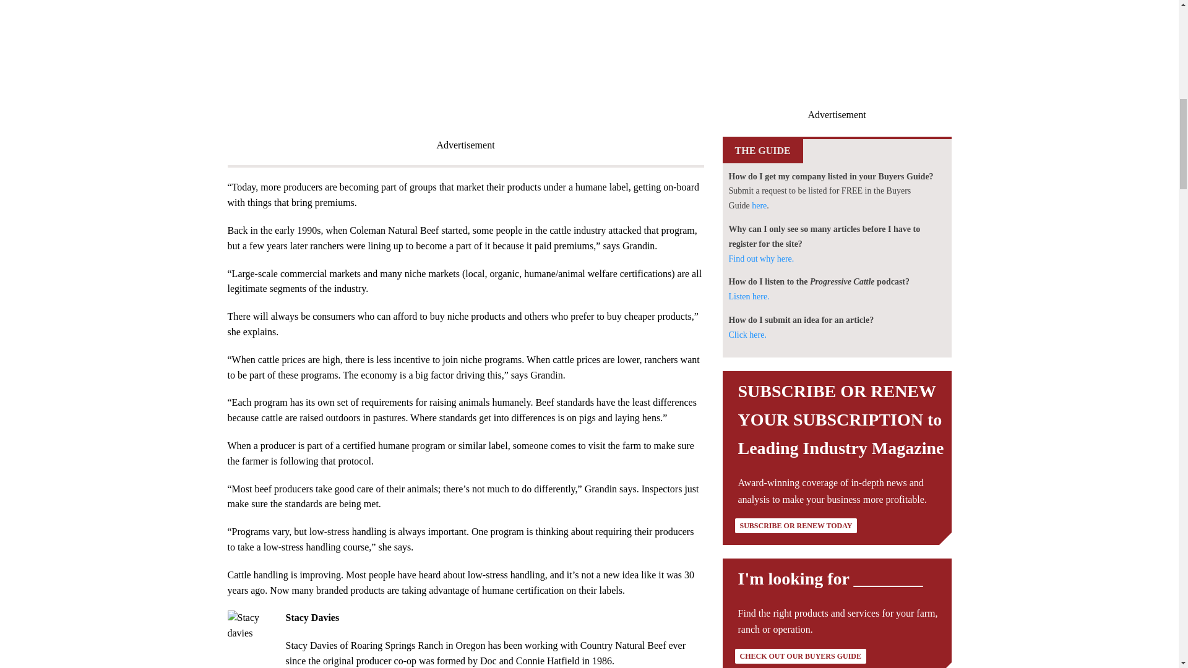  Describe the element at coordinates (749, 296) in the screenshot. I see `Listen here.` at that location.